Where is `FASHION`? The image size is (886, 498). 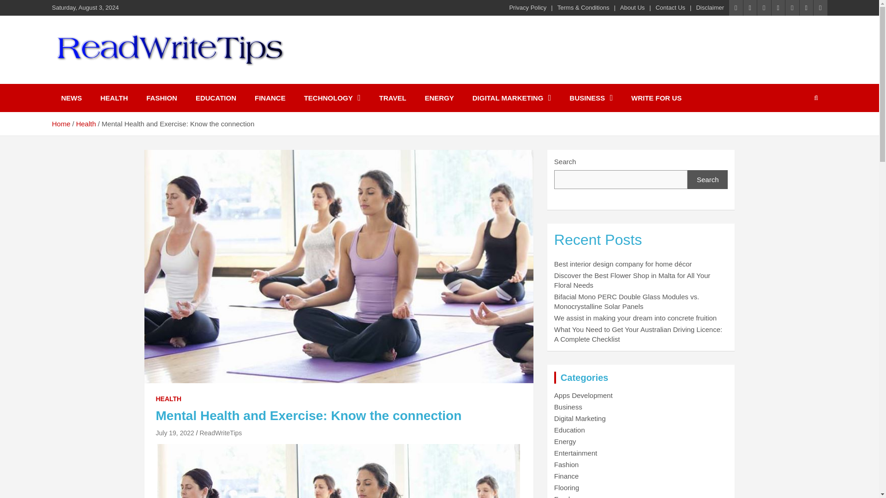
FASHION is located at coordinates (162, 98).